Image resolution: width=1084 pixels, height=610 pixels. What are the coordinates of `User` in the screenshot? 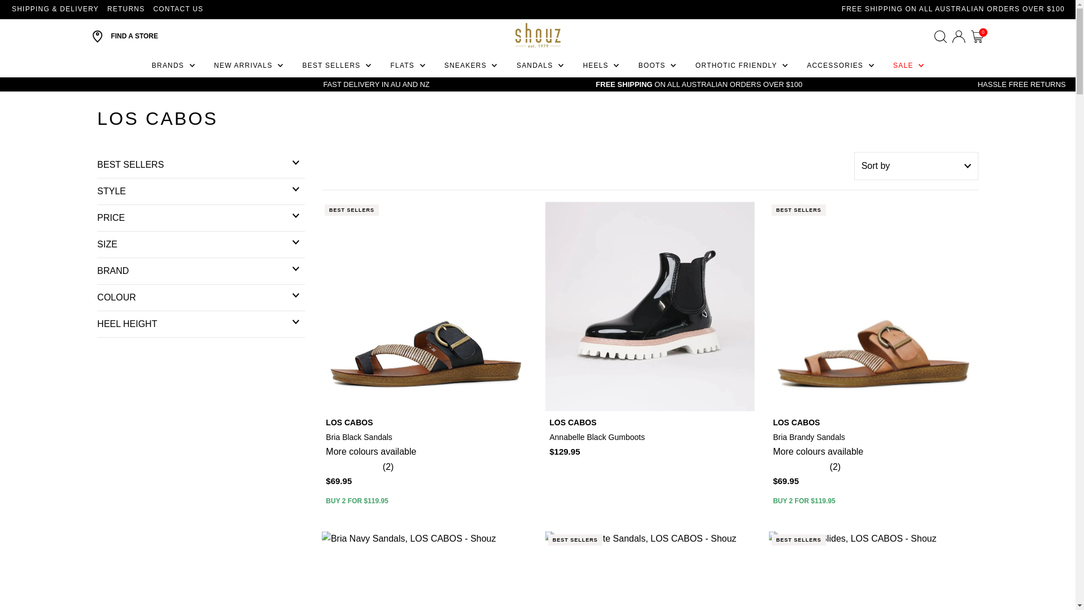 It's located at (959, 36).